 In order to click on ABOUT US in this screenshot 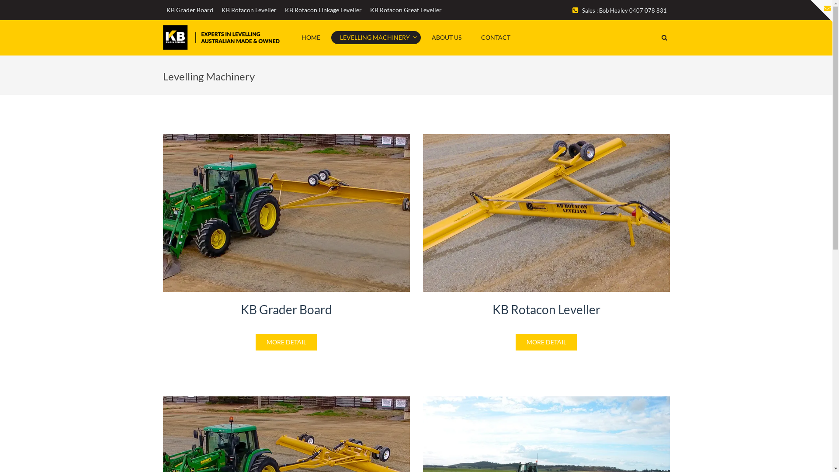, I will do `click(447, 37)`.